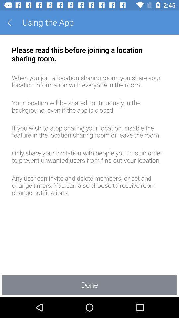 The image size is (179, 318). What do you see at coordinates (12, 23) in the screenshot?
I see `go back to the previous screen` at bounding box center [12, 23].